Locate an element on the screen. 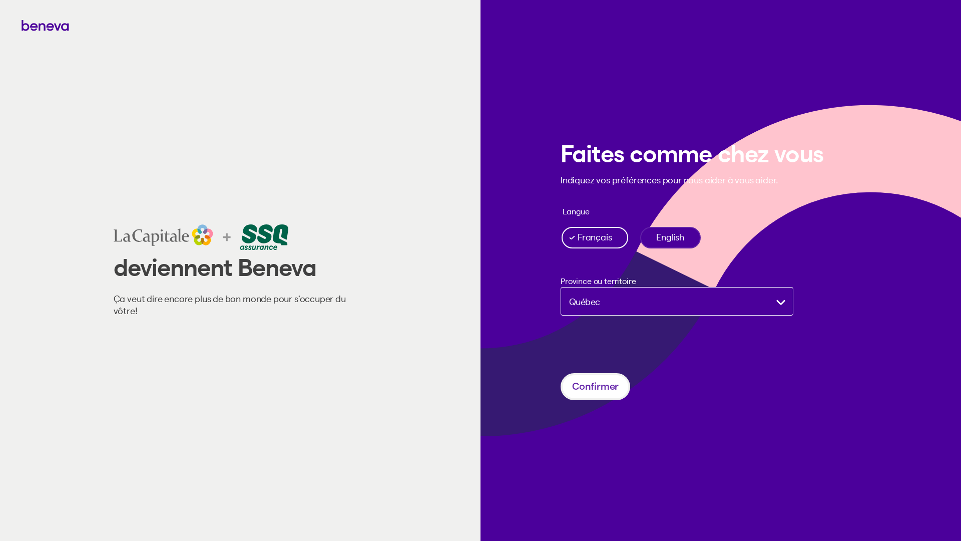 The width and height of the screenshot is (961, 541). Magasiner is located at coordinates (73, 25).